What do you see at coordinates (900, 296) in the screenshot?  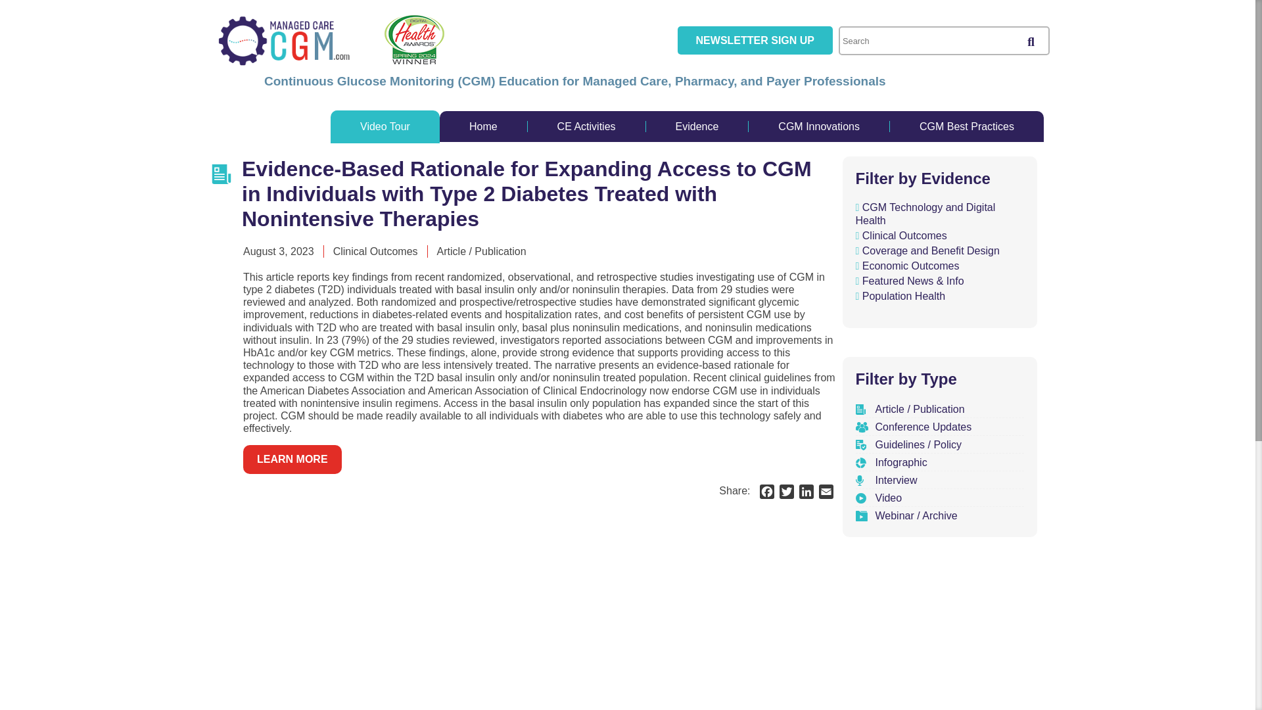 I see `Population Health` at bounding box center [900, 296].